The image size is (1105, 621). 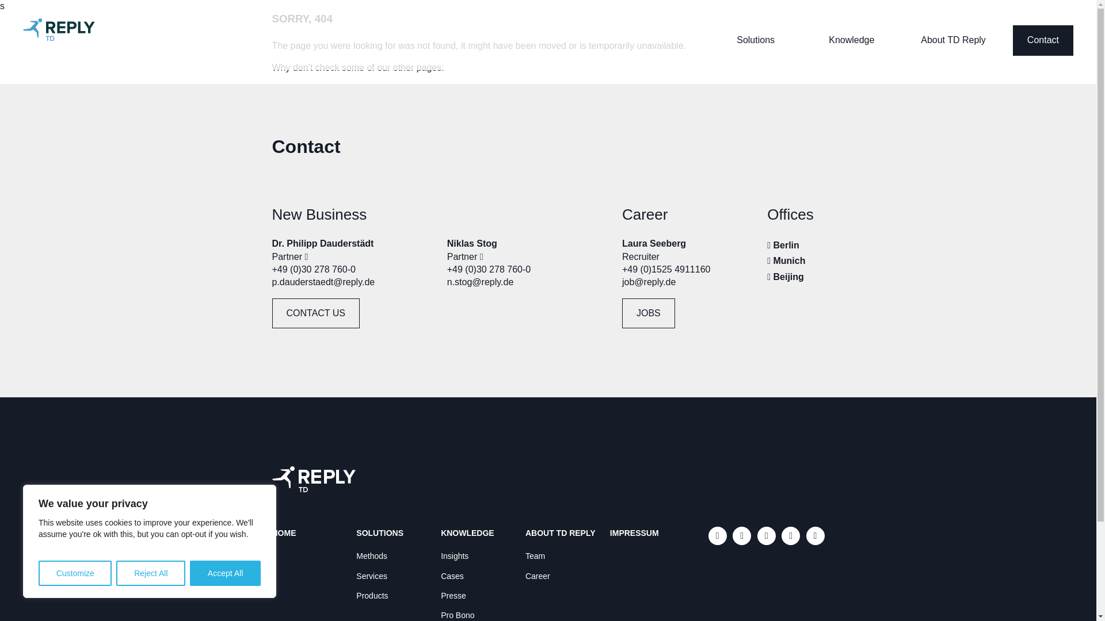 I want to click on About TD Reply, so click(x=953, y=39).